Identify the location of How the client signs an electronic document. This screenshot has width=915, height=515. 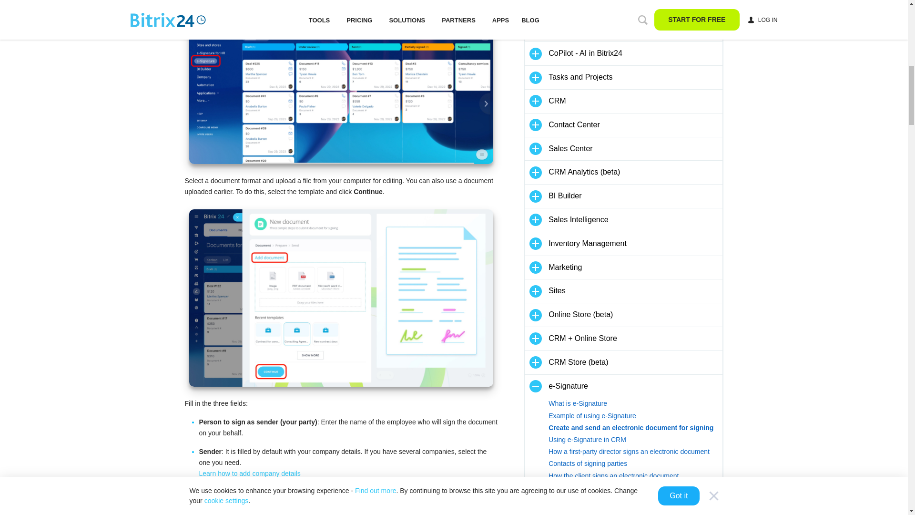
(635, 476).